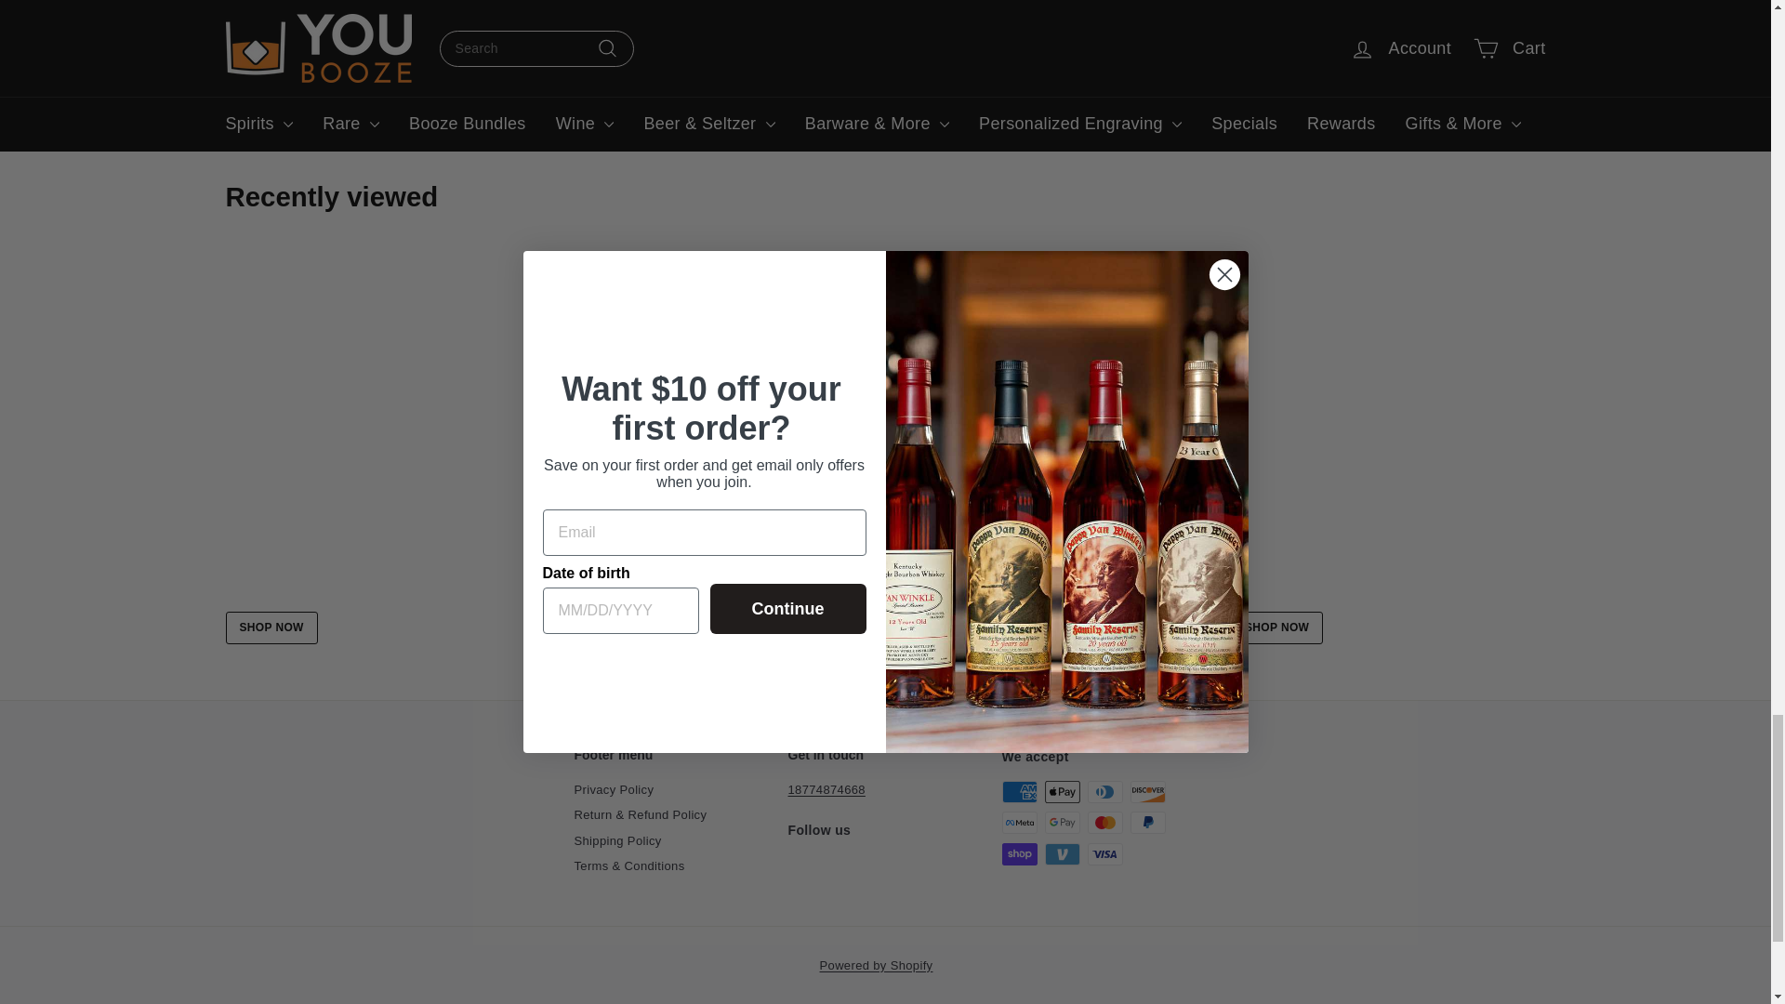  I want to click on Diners Club, so click(1104, 792).